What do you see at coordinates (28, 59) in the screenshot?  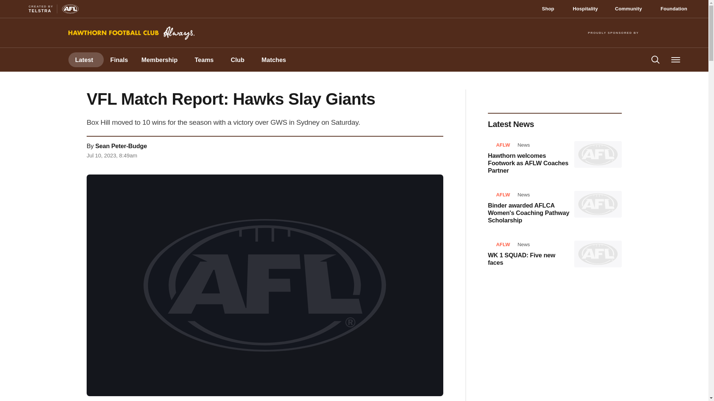 I see `Finals` at bounding box center [28, 59].